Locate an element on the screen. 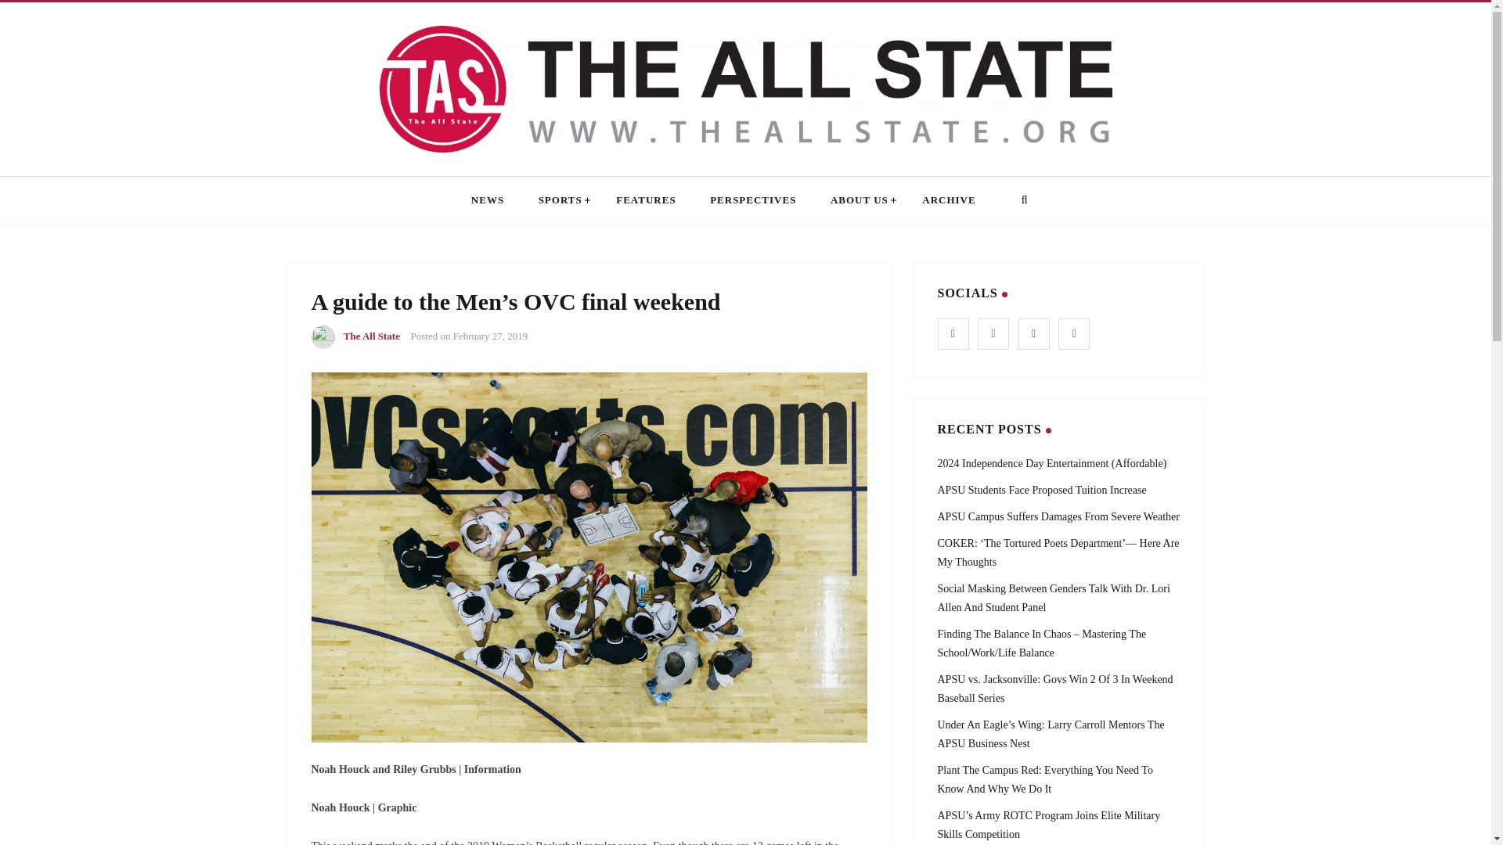 This screenshot has width=1503, height=845. ABOUT US is located at coordinates (860, 200).